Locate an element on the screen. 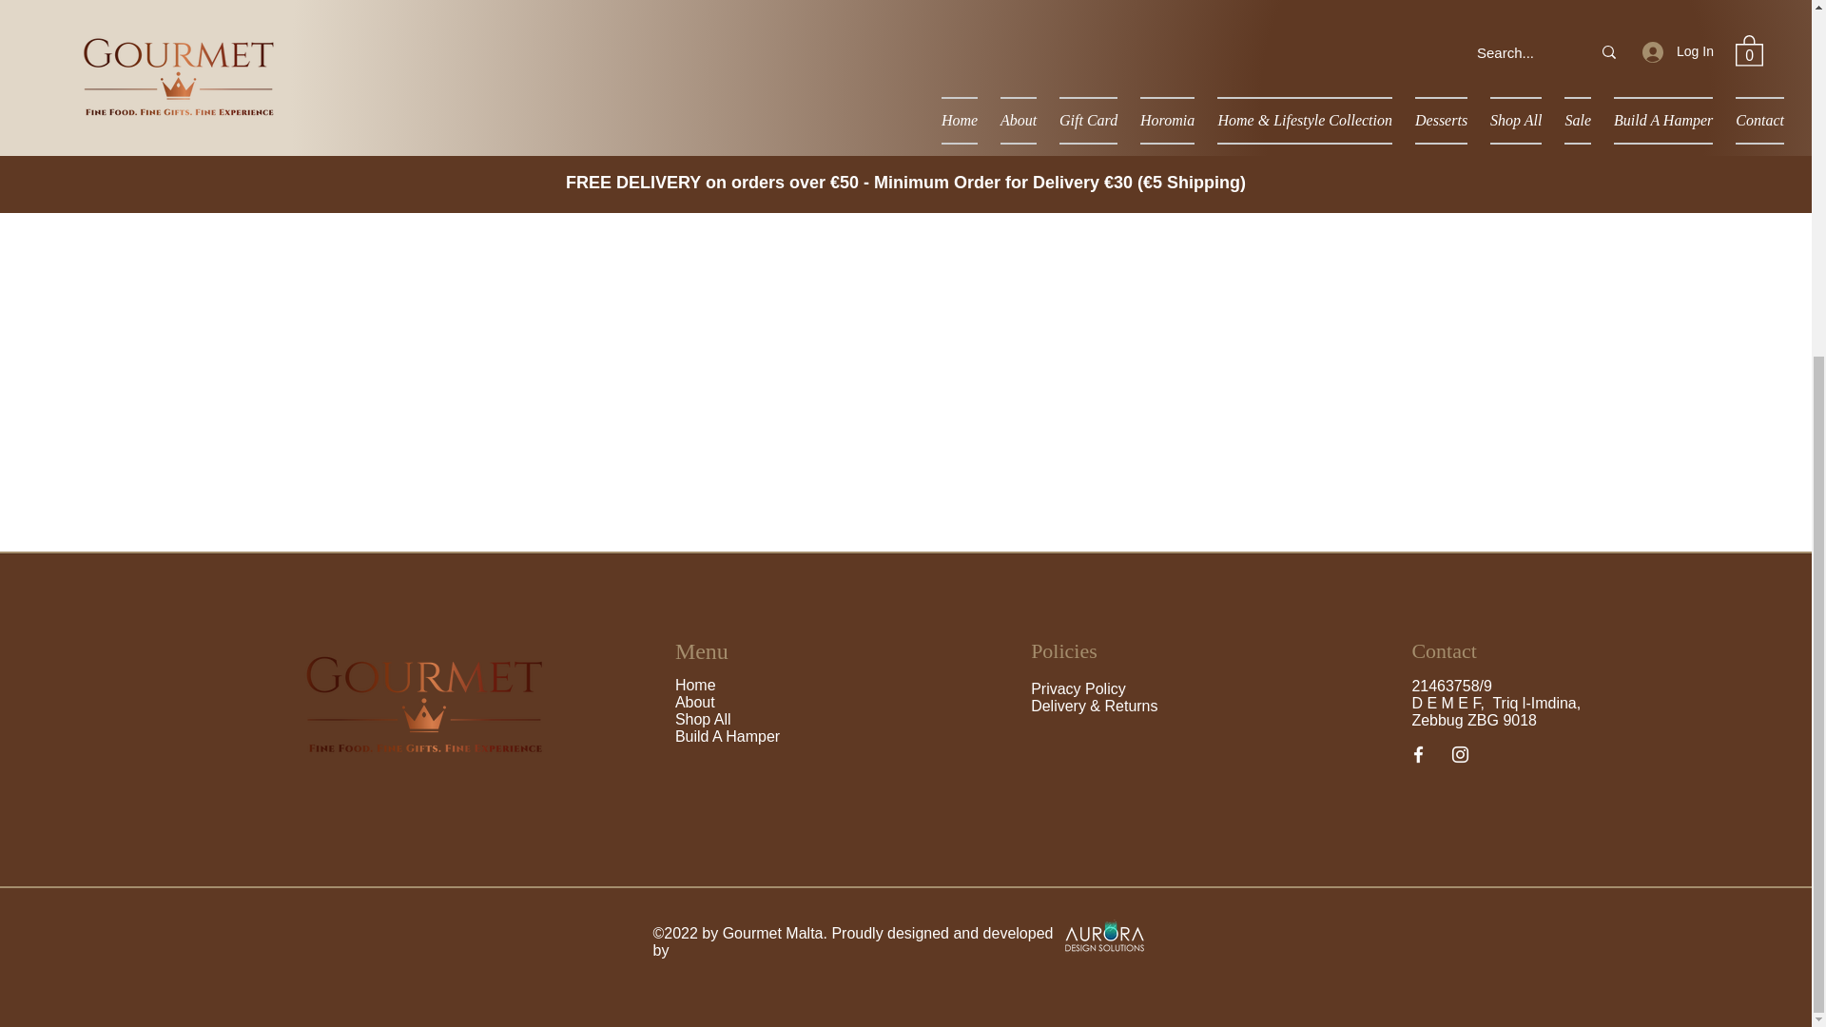 The height and width of the screenshot is (1027, 1826). About  is located at coordinates (697, 702).